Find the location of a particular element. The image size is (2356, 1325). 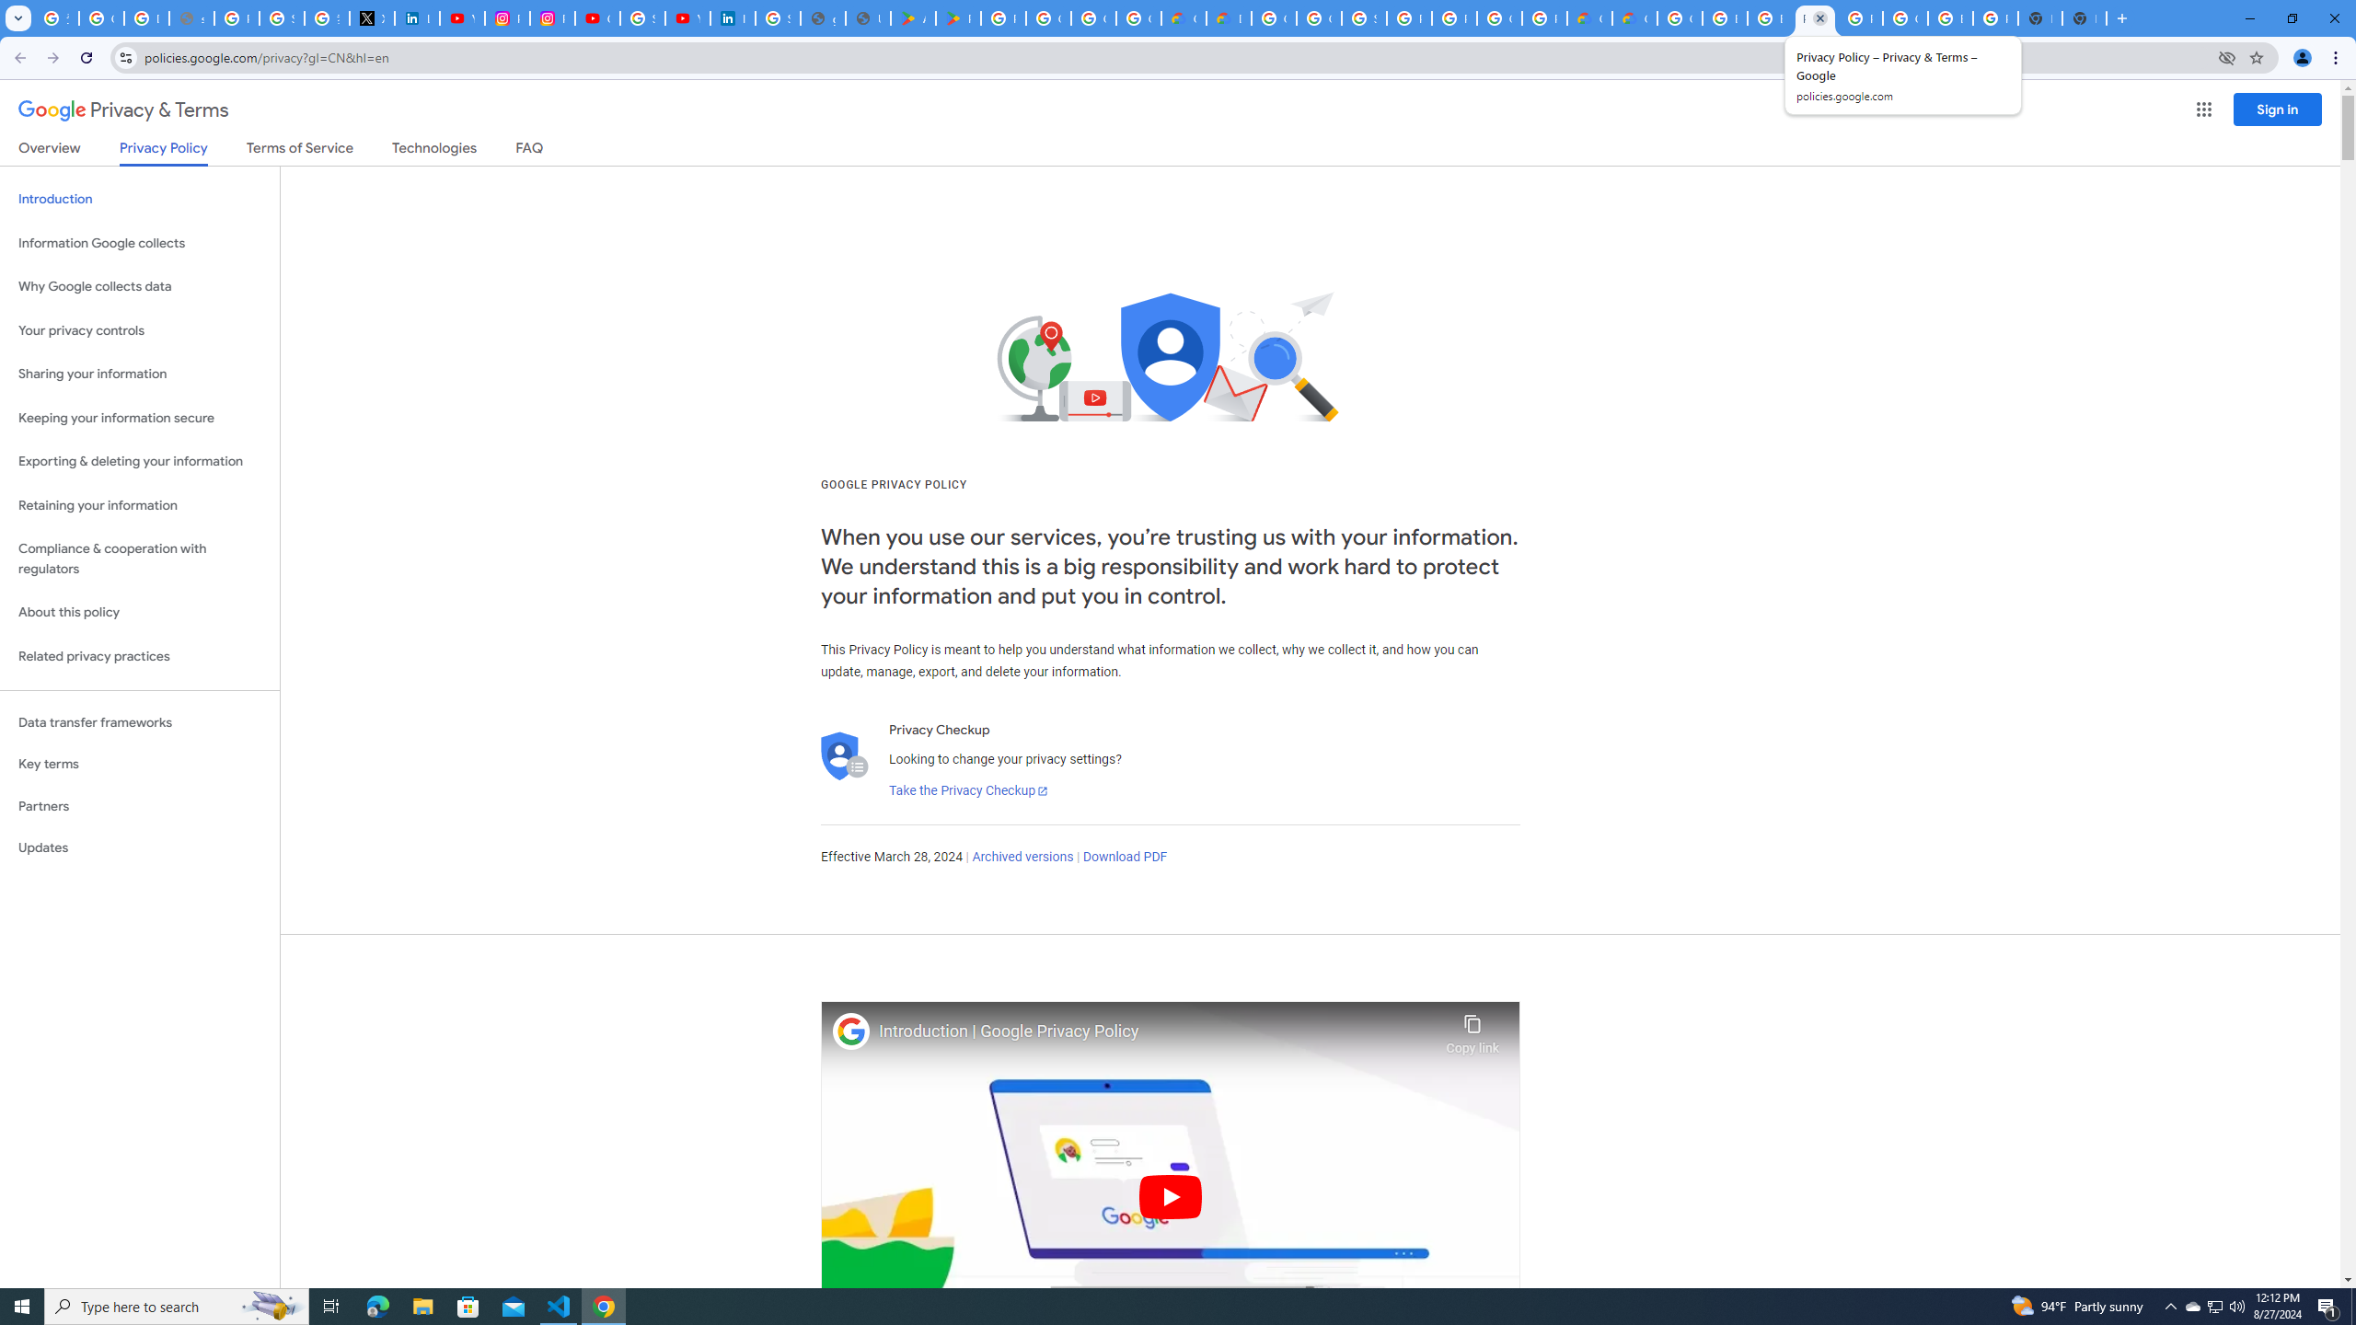

Google Workspace - Specific Terms is located at coordinates (1093, 18).